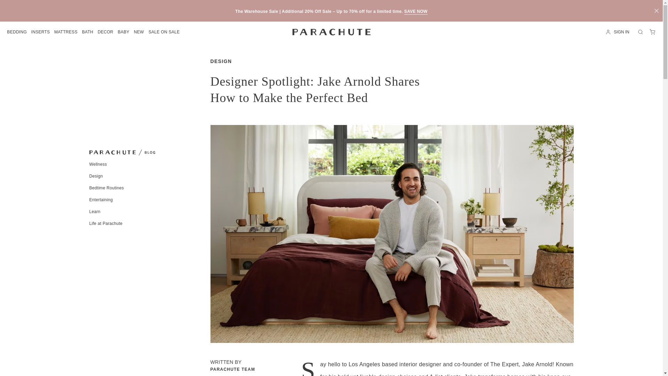 This screenshot has width=668, height=376. Describe the element at coordinates (96, 176) in the screenshot. I see `Design` at that location.